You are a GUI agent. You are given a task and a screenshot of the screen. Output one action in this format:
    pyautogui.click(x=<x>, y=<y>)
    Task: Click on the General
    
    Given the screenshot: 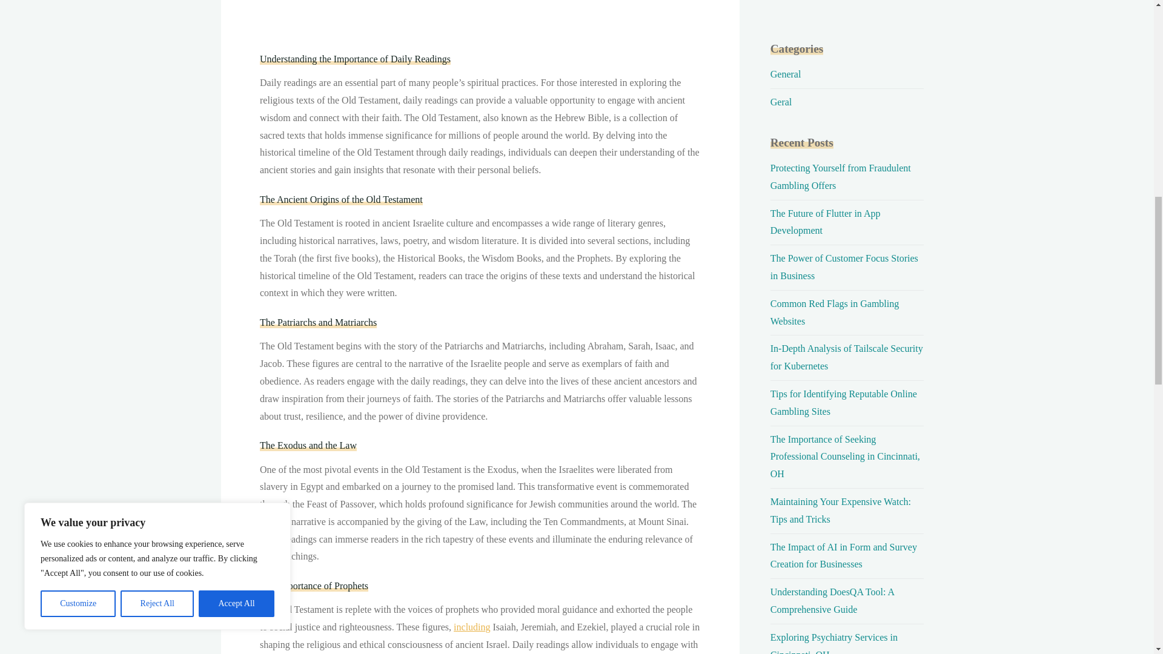 What is the action you would take?
    pyautogui.click(x=785, y=74)
    